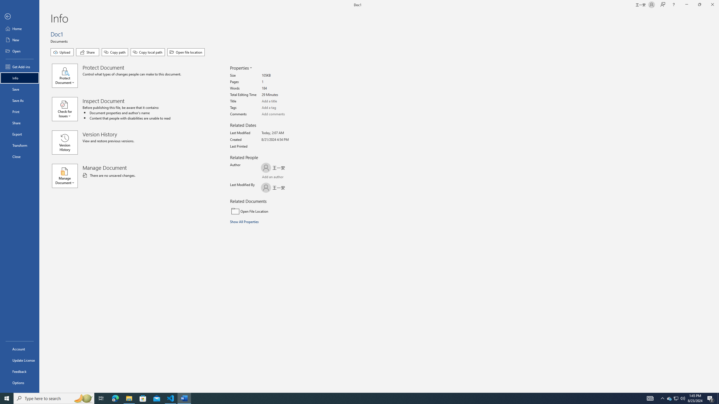 The image size is (719, 404). What do you see at coordinates (245, 221) in the screenshot?
I see `Show All Properties` at bounding box center [245, 221].